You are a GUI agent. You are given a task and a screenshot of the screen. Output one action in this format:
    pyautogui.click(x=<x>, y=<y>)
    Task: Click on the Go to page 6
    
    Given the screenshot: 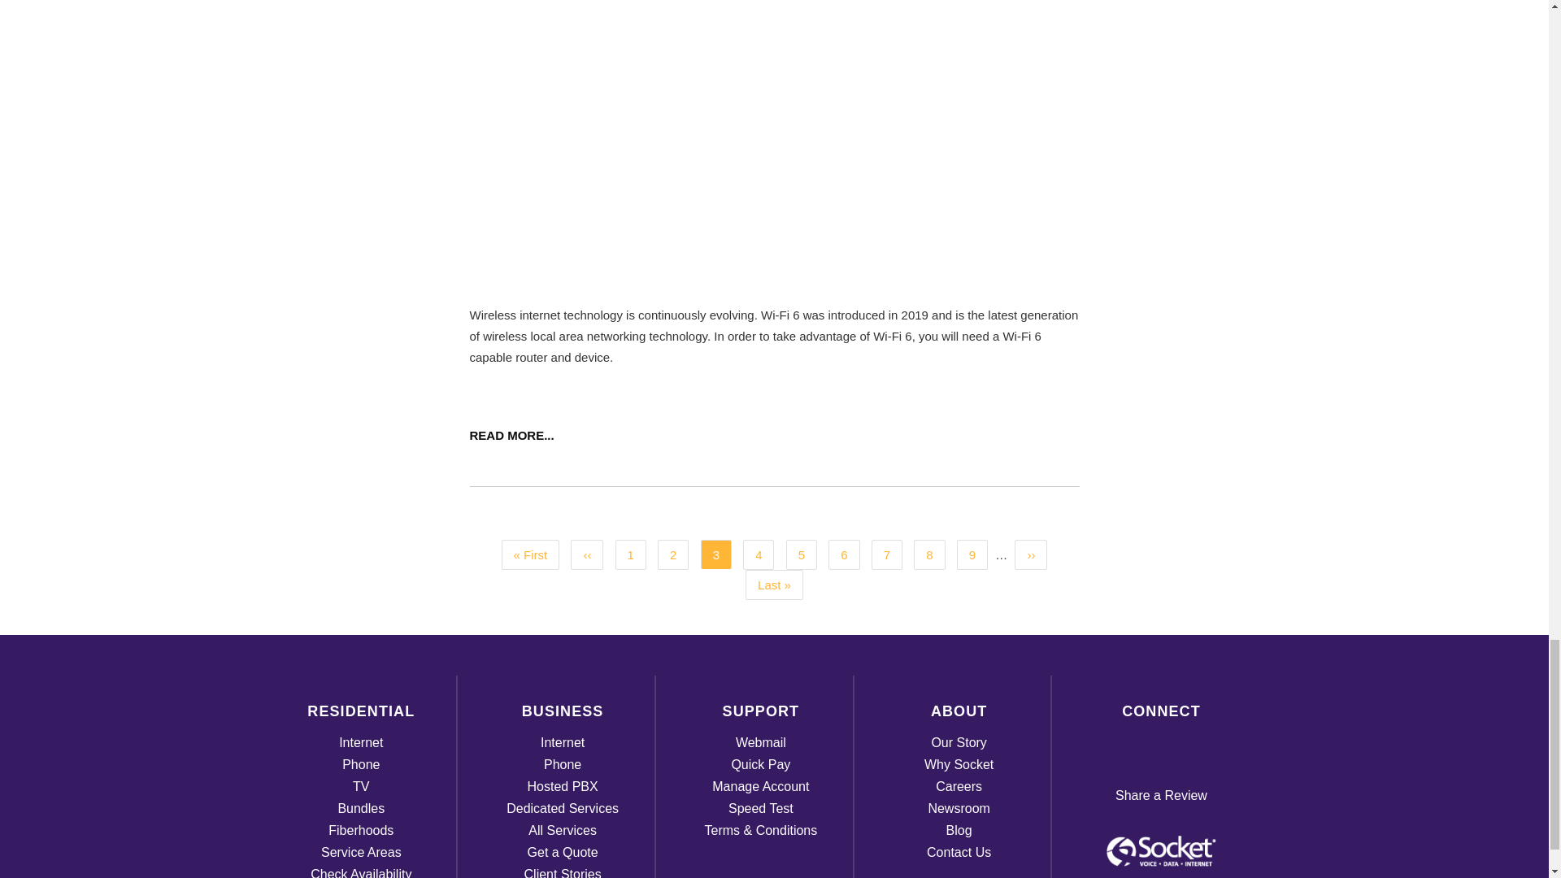 What is the action you would take?
    pyautogui.click(x=844, y=554)
    